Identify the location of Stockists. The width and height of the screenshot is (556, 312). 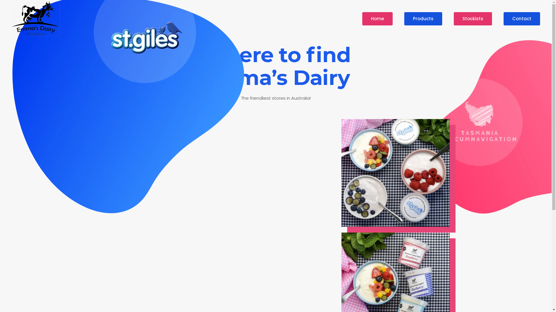
(473, 19).